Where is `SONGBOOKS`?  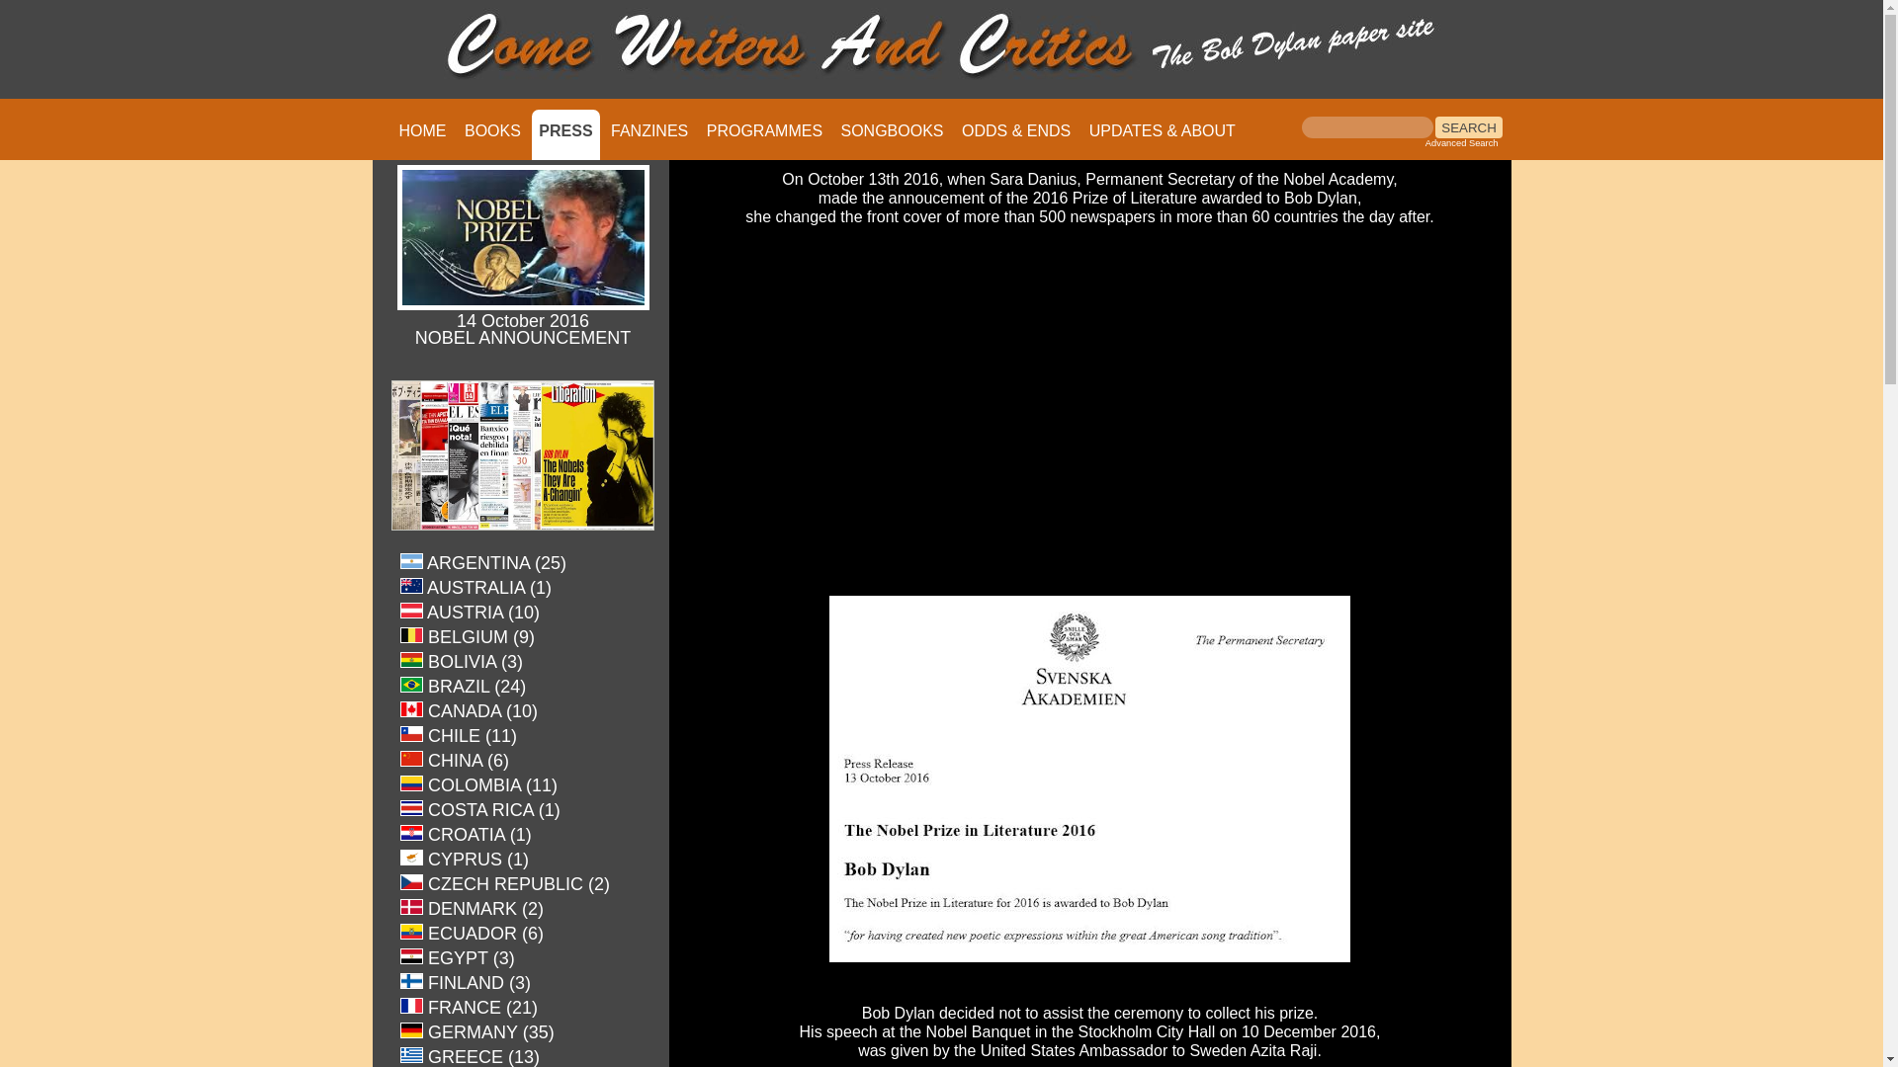
SONGBOOKS is located at coordinates (892, 130).